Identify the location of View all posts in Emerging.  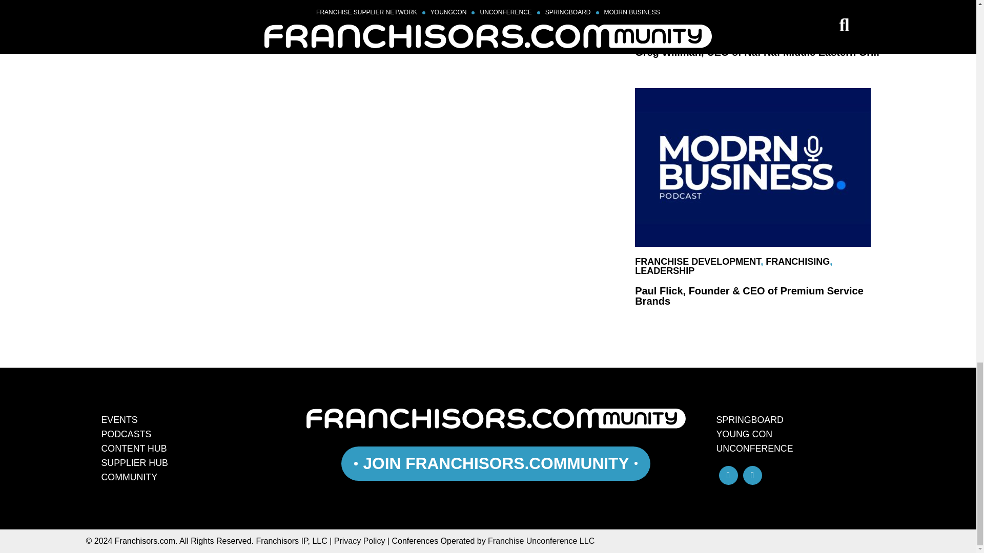
(660, 23).